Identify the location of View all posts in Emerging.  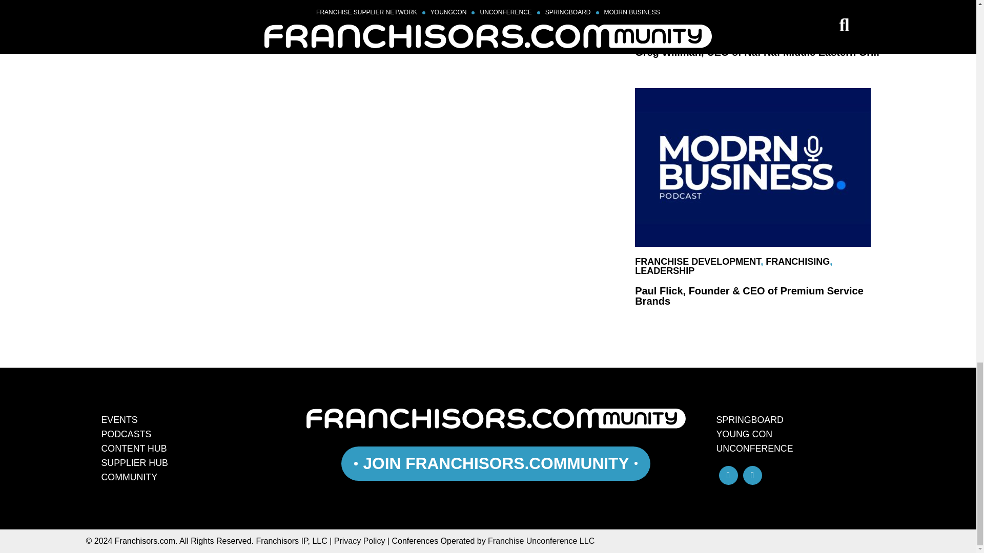
(660, 23).